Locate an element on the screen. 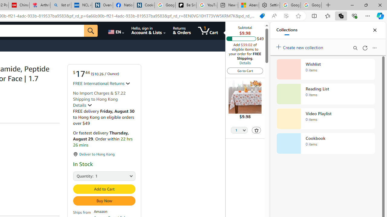 This screenshot has height=217, width=387. Hello, sign in Account & Lists is located at coordinates (148, 31).